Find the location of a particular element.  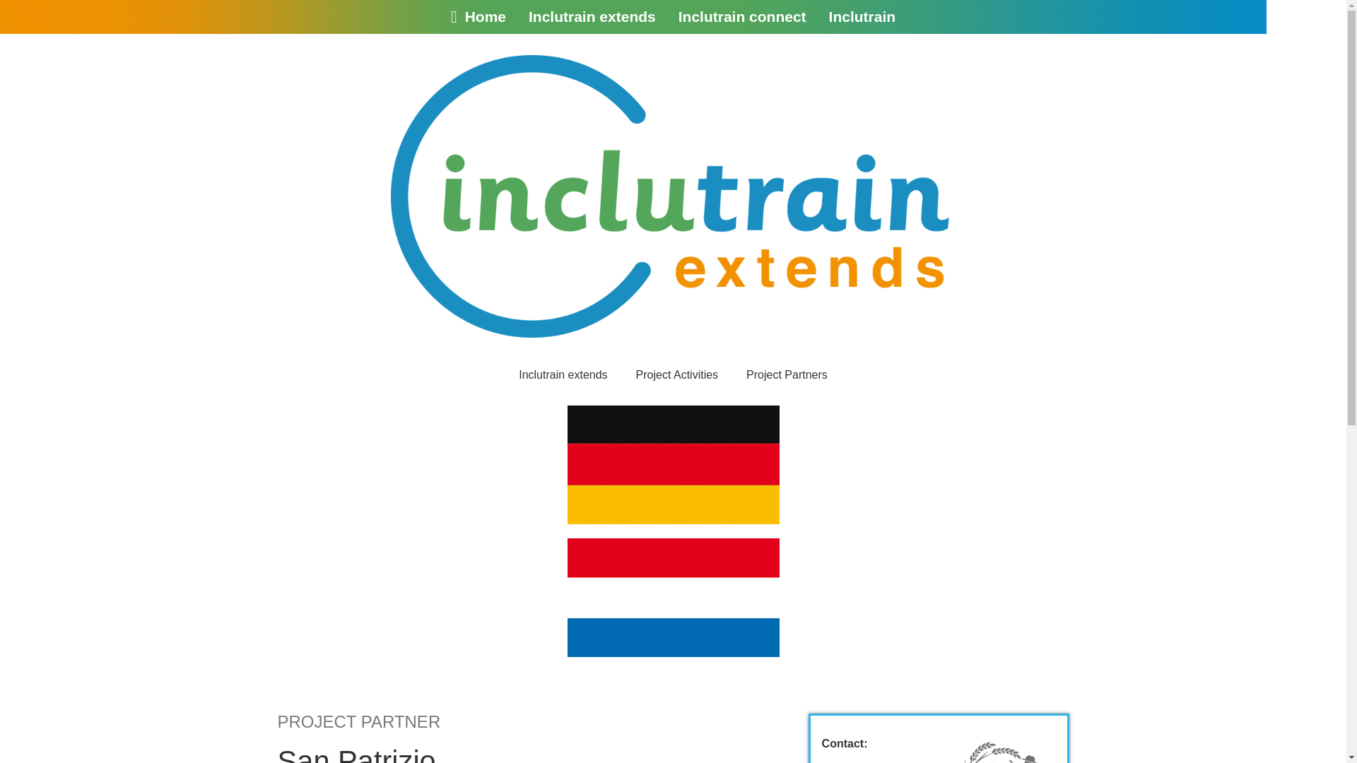

Inclutrain is located at coordinates (862, 16).